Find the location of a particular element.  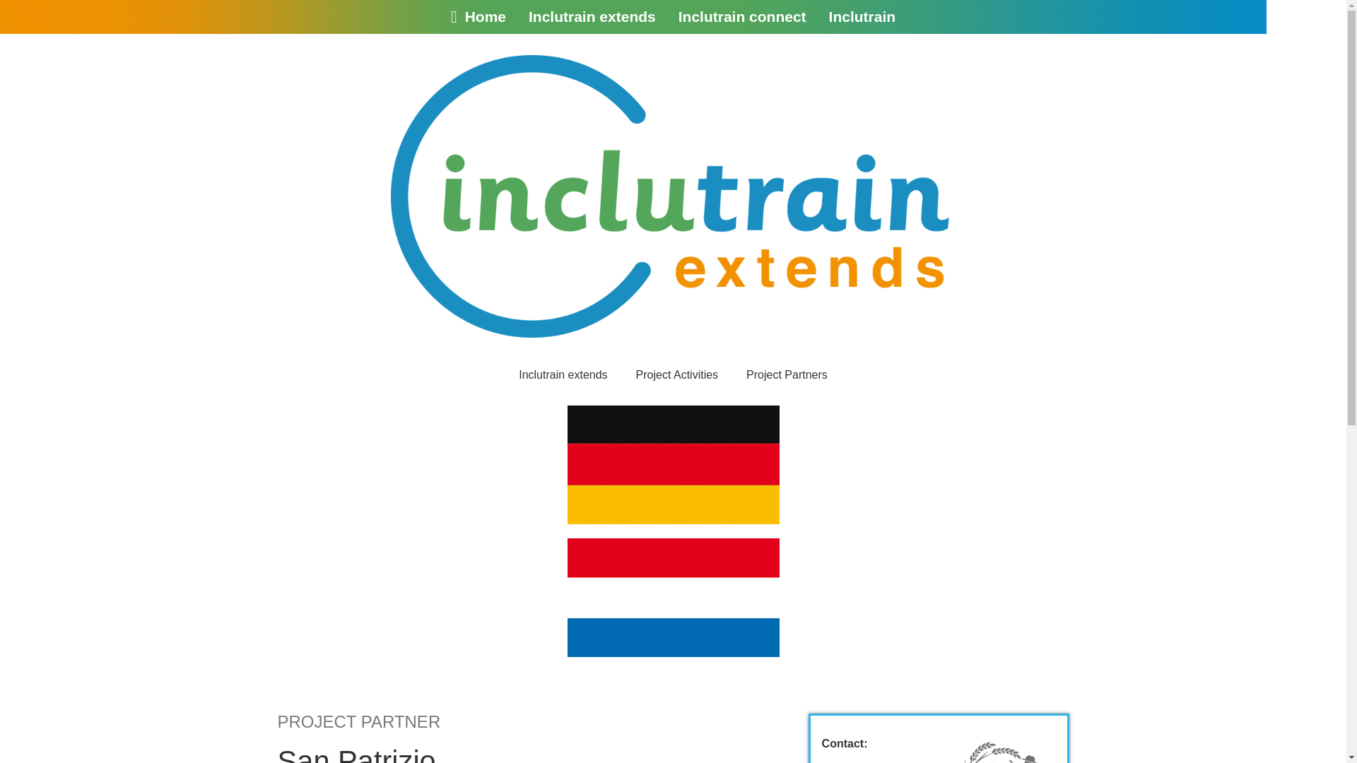

Inclutrain is located at coordinates (862, 16).